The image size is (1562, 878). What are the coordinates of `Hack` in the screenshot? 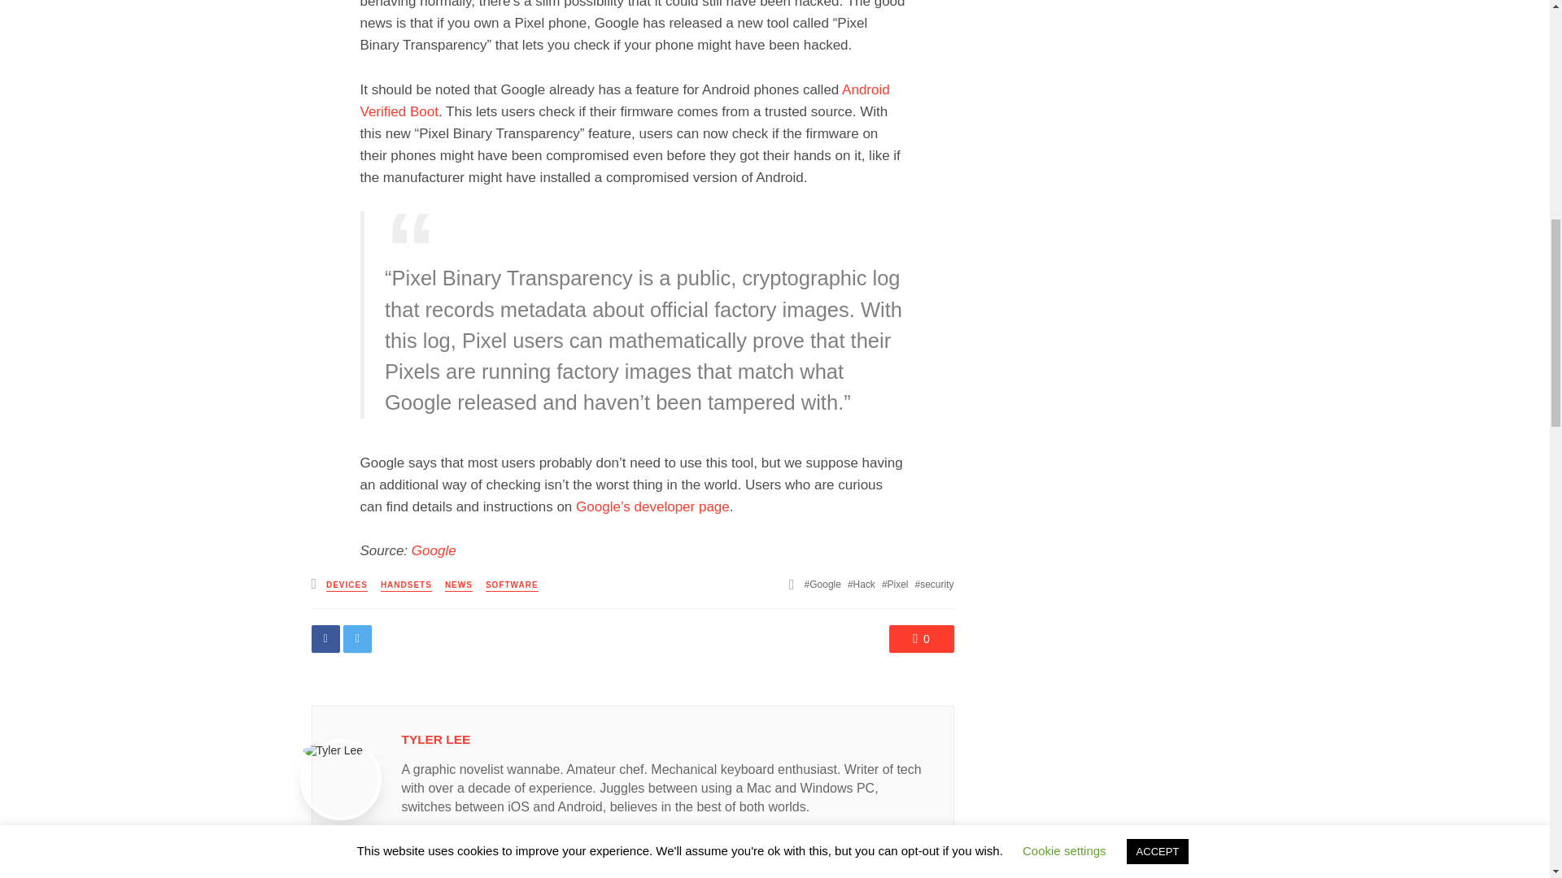 It's located at (861, 584).